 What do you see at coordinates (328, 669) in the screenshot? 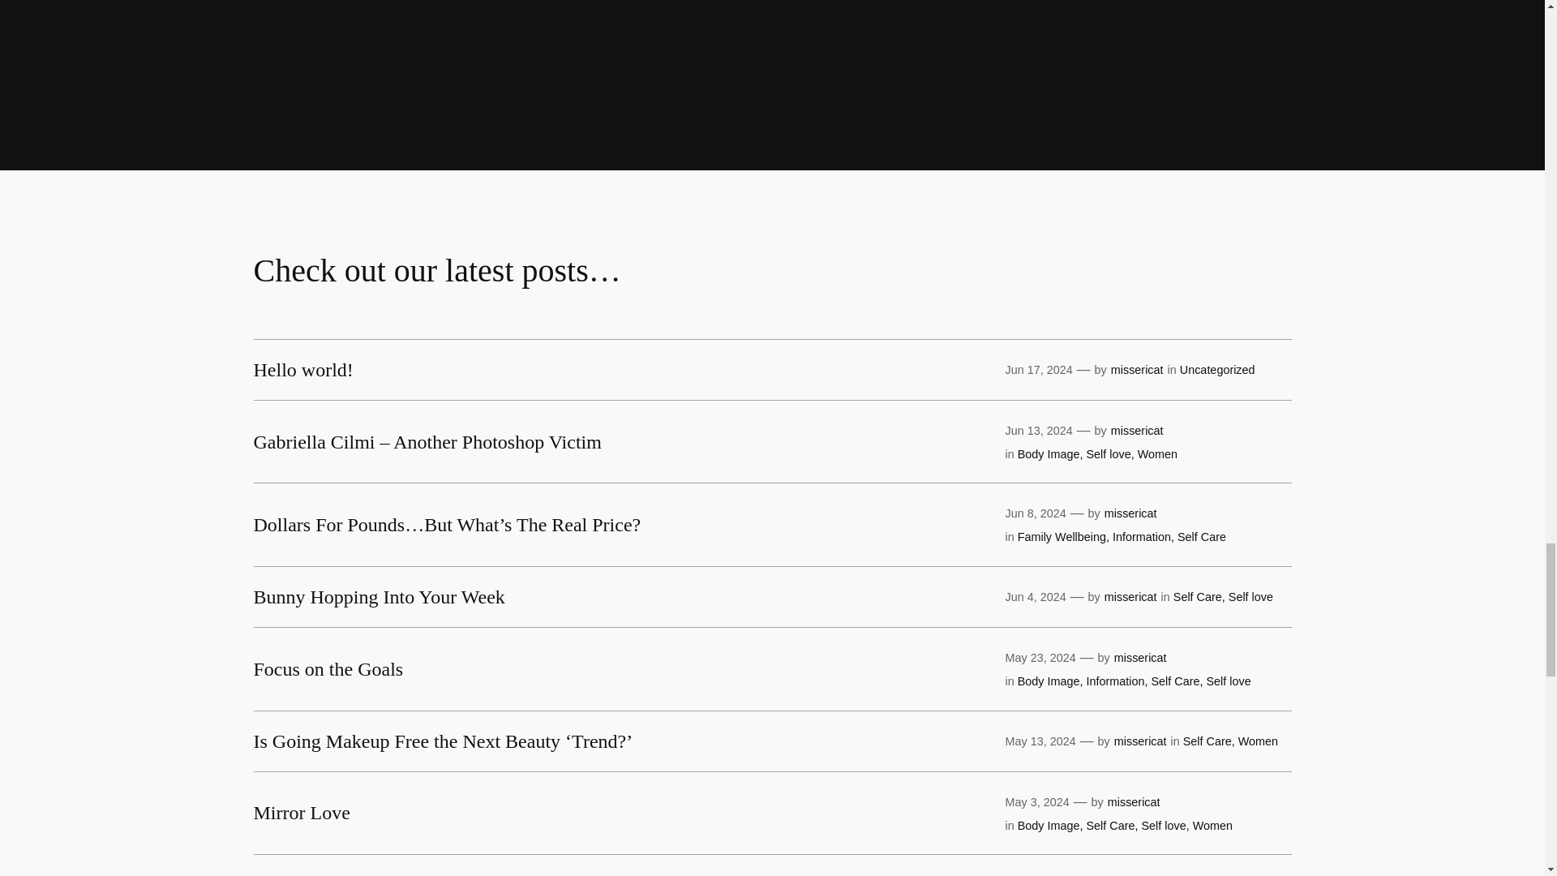
I see `Focus on the Goals` at bounding box center [328, 669].